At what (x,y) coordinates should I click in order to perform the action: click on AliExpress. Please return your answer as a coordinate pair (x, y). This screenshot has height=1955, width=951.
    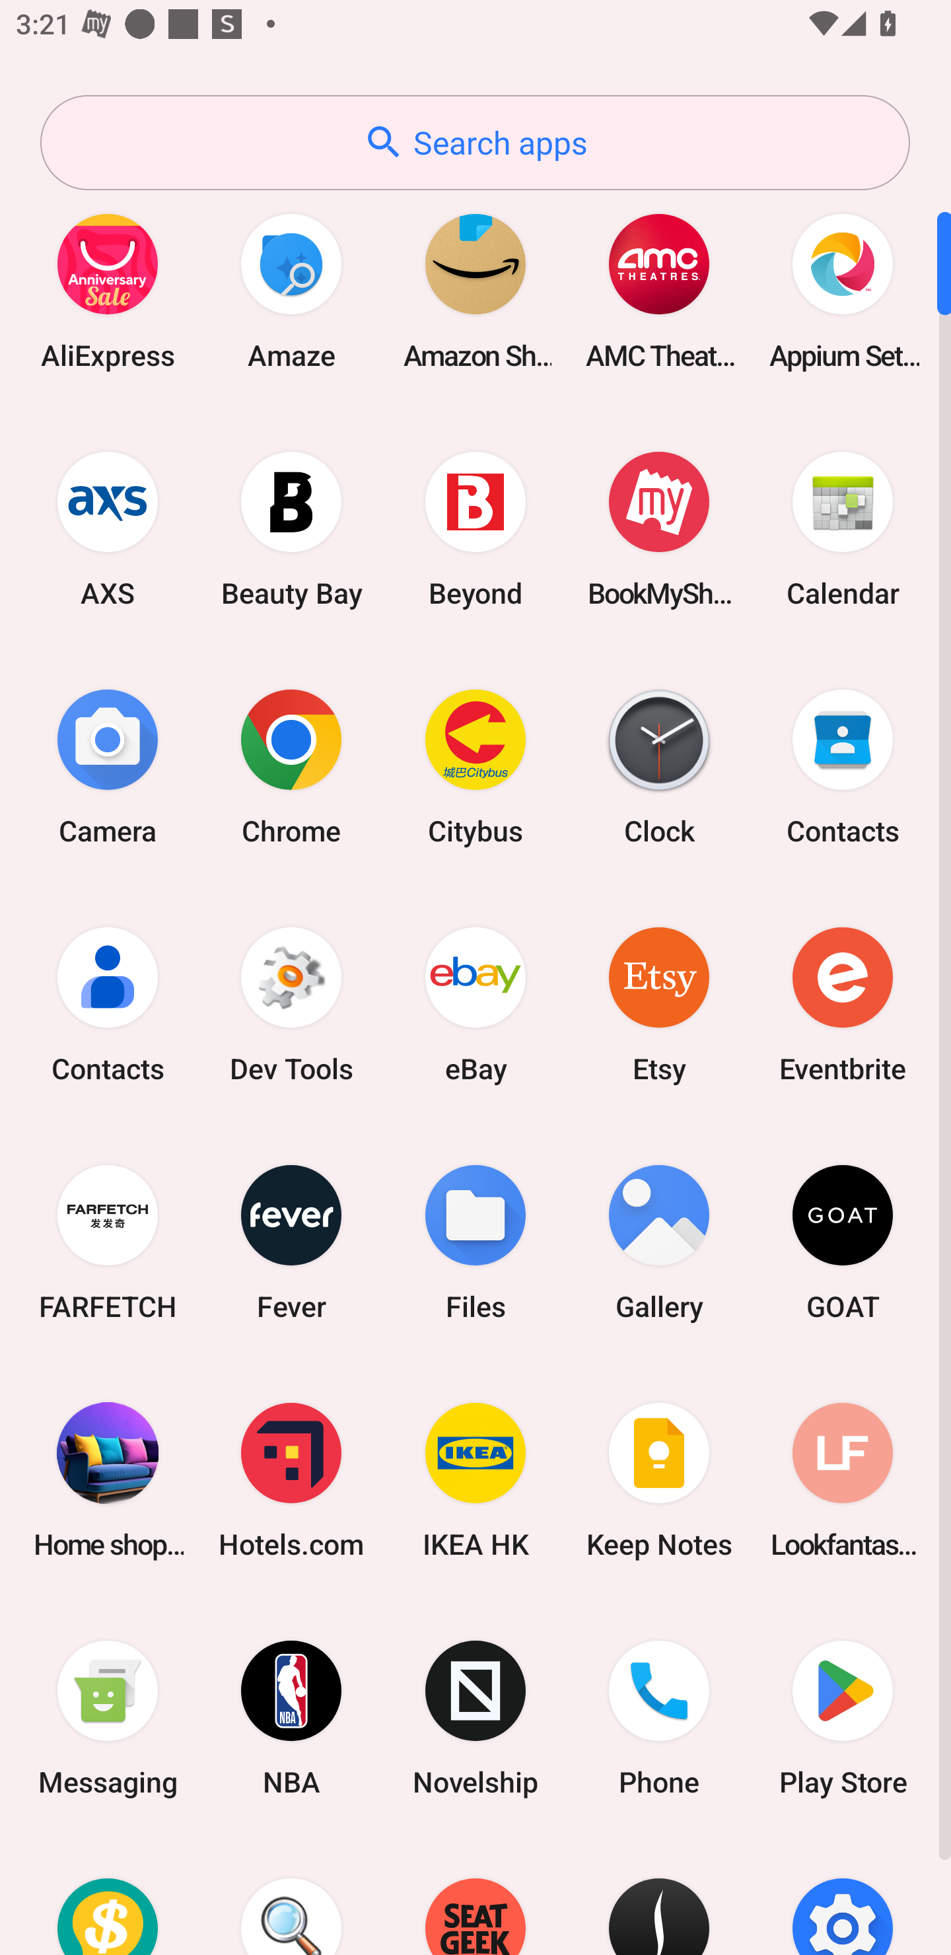
    Looking at the image, I should click on (108, 291).